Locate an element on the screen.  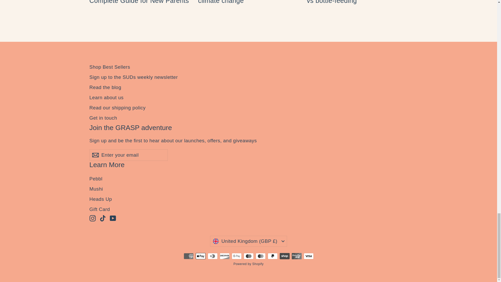
GRASP LONDON on YouTube is located at coordinates (113, 218).